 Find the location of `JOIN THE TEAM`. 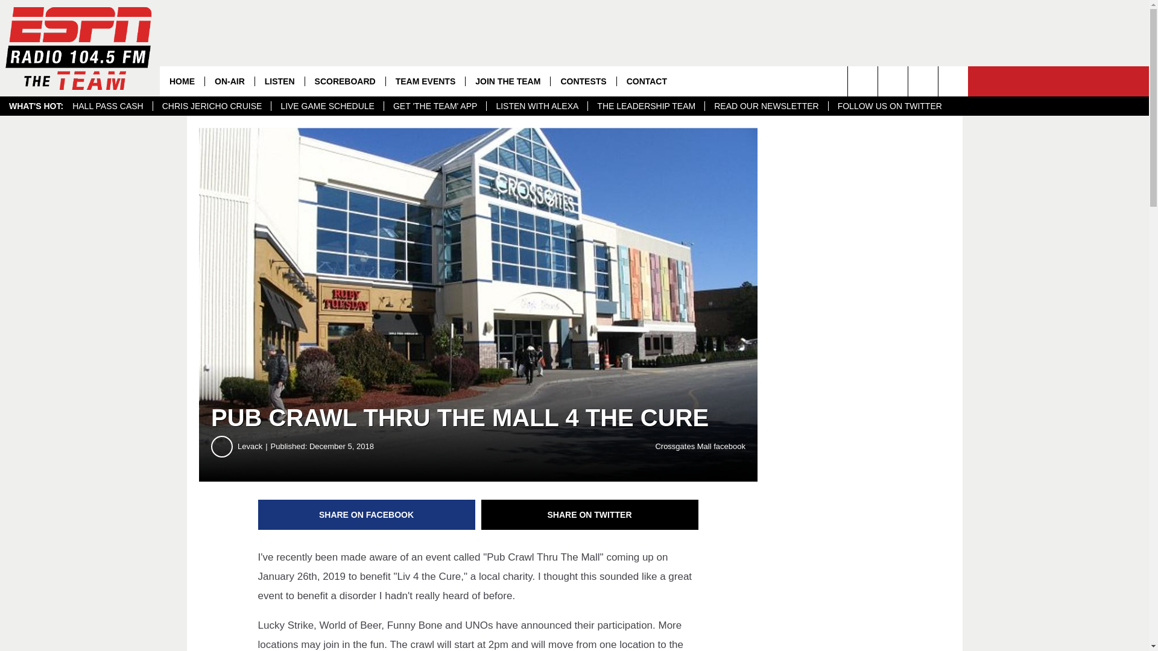

JOIN THE TEAM is located at coordinates (508, 81).